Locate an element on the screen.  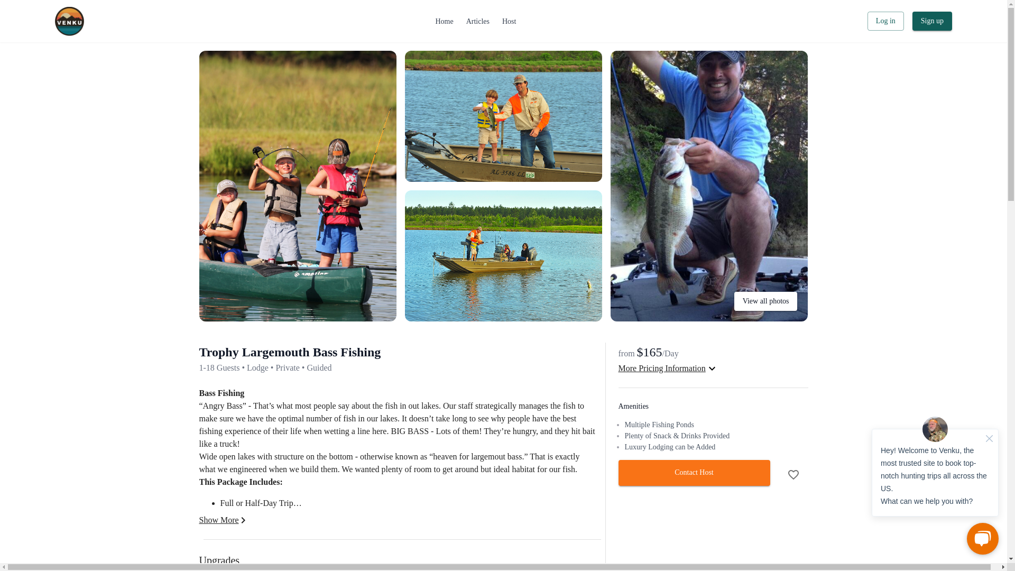
Home is located at coordinates (444, 21).